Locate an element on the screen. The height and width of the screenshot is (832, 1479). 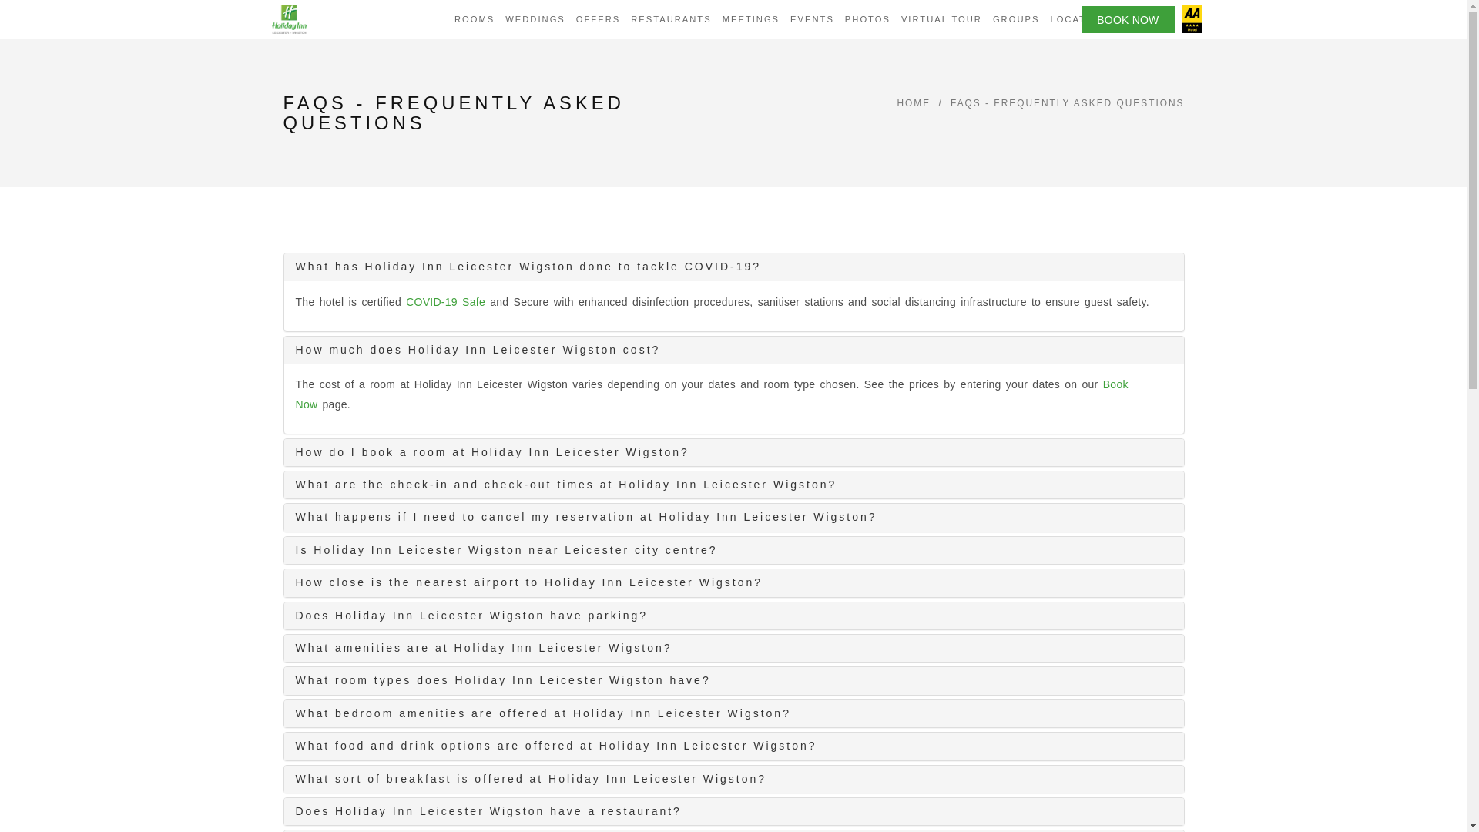
EVENTS is located at coordinates (812, 18).